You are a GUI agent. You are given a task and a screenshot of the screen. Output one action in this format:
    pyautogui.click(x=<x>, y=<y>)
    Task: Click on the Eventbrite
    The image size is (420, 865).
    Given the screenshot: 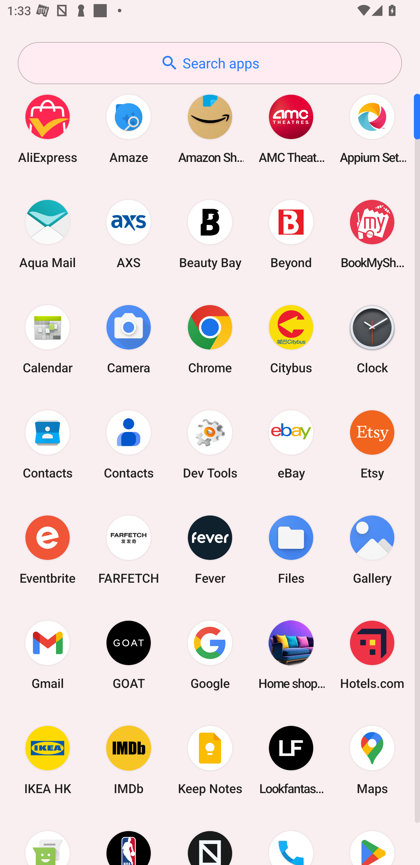 What is the action you would take?
    pyautogui.click(x=48, y=549)
    